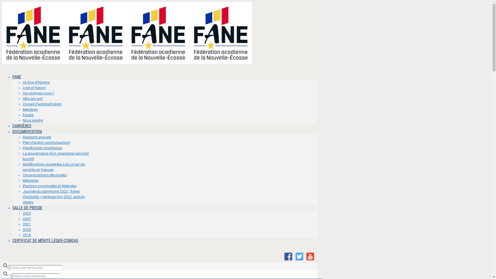  What do you see at coordinates (27, 208) in the screenshot?
I see `SALLE DE PRESSE` at bounding box center [27, 208].